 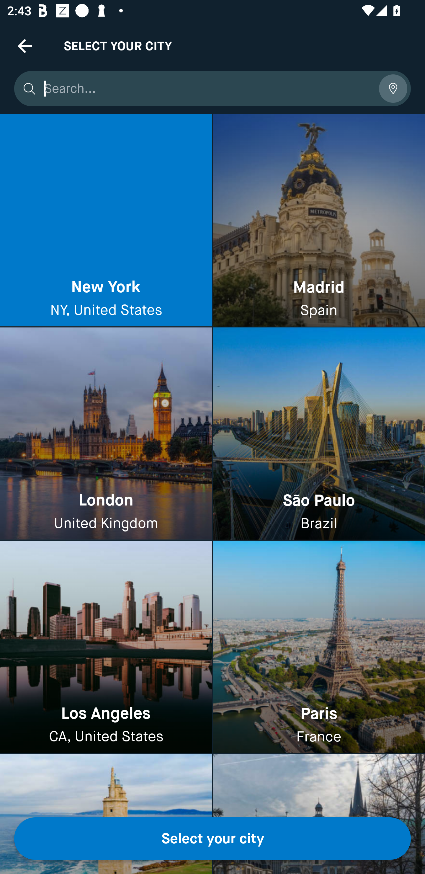 What do you see at coordinates (106, 221) in the screenshot?
I see `New York NY, United States` at bounding box center [106, 221].